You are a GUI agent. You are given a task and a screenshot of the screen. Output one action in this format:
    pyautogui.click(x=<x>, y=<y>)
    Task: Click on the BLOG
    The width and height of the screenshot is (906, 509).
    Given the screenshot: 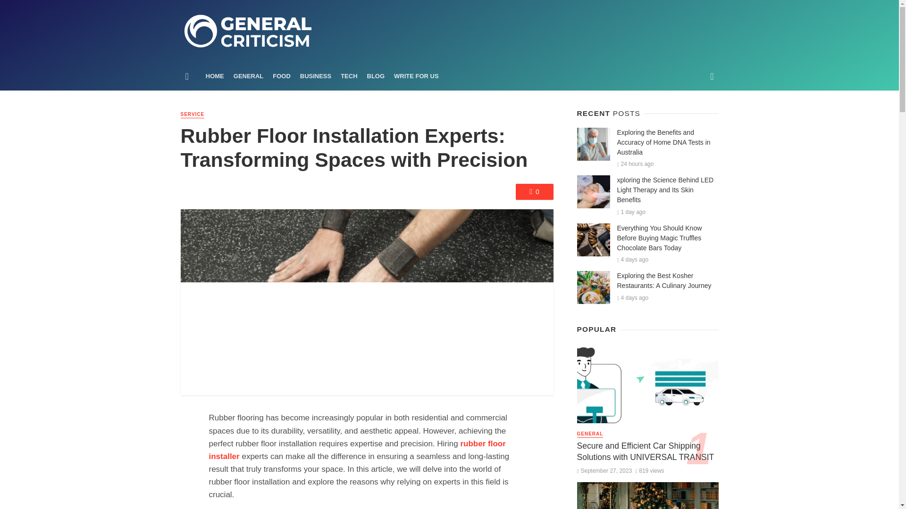 What is the action you would take?
    pyautogui.click(x=376, y=76)
    